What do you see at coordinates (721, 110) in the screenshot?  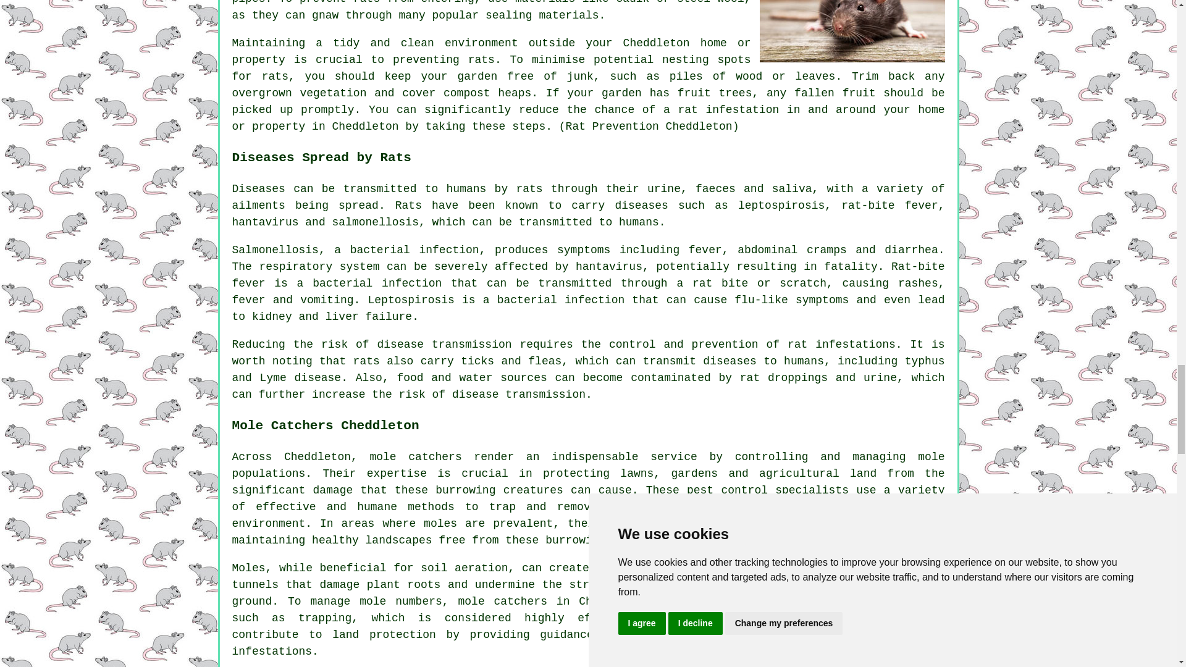 I see `a rat infestation` at bounding box center [721, 110].